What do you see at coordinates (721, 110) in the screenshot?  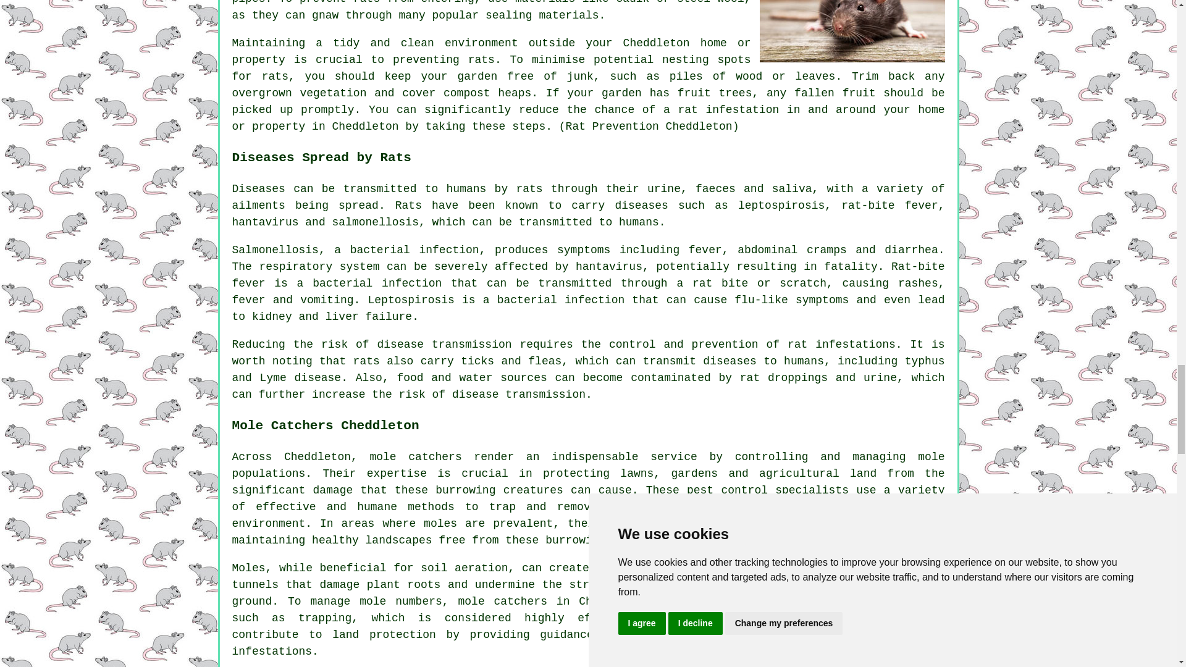 I see `a rat infestation` at bounding box center [721, 110].